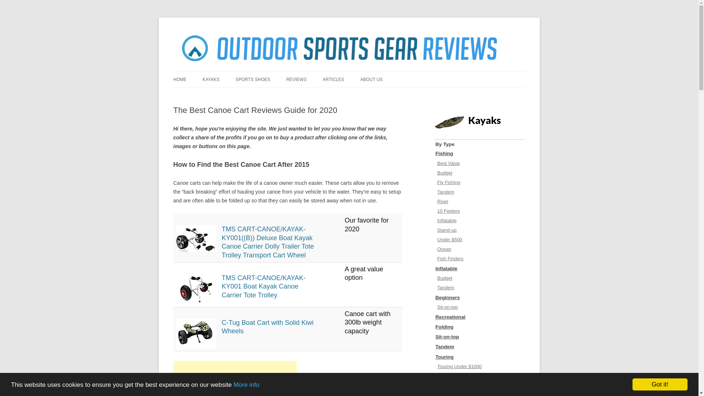  Describe the element at coordinates (296, 79) in the screenshot. I see `REVIEWS` at that location.